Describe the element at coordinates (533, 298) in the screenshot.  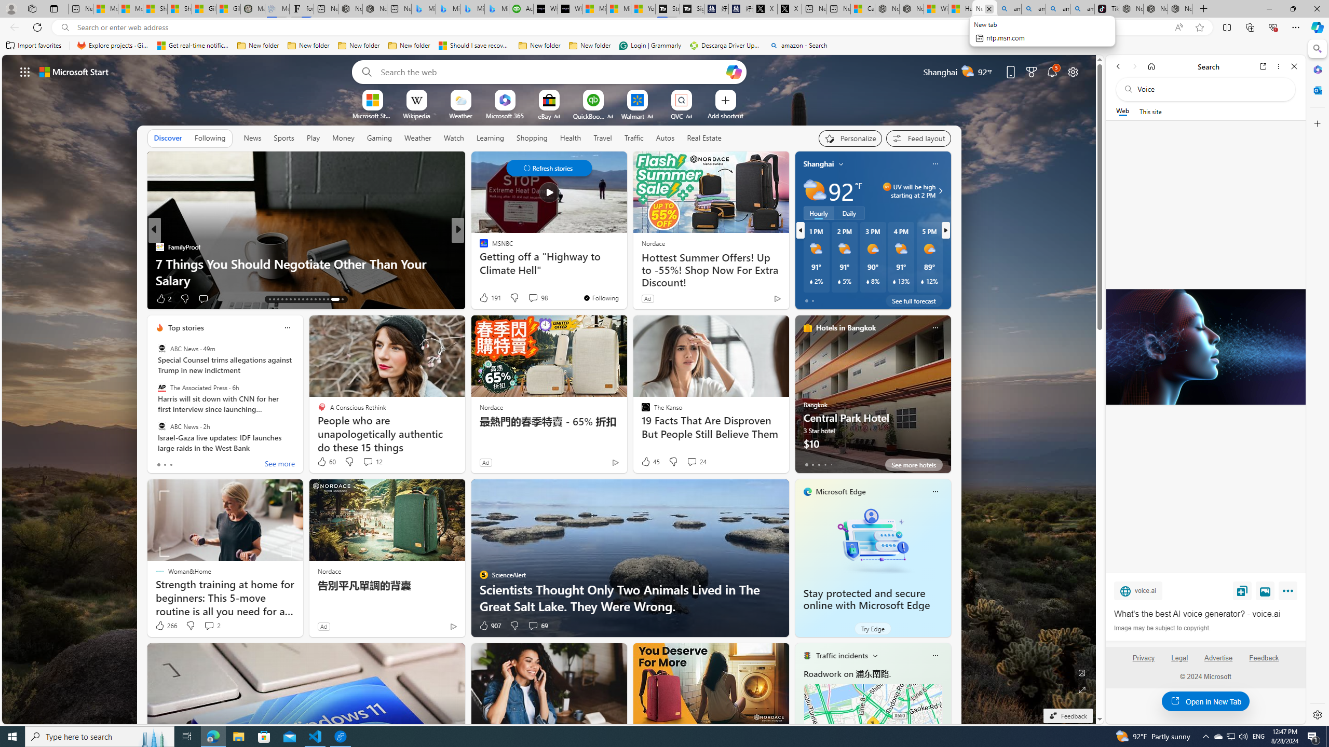
I see `View comments 98 Comment` at that location.